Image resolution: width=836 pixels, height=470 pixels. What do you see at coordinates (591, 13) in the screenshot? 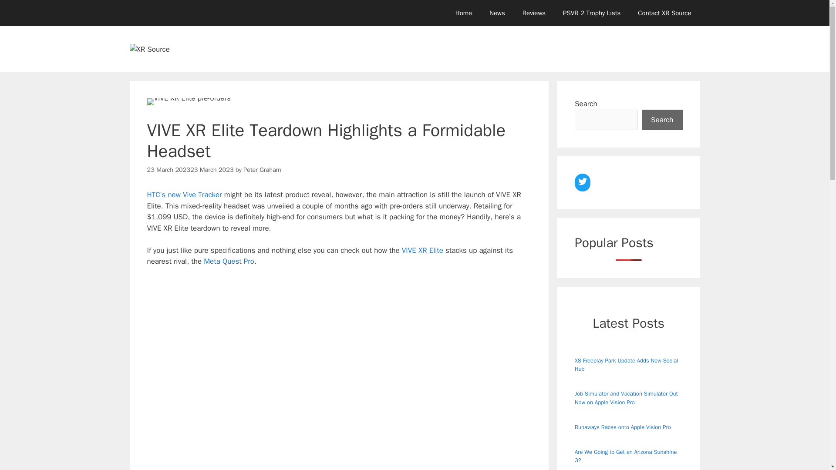
I see `PSVR 2 Trophy Lists` at bounding box center [591, 13].